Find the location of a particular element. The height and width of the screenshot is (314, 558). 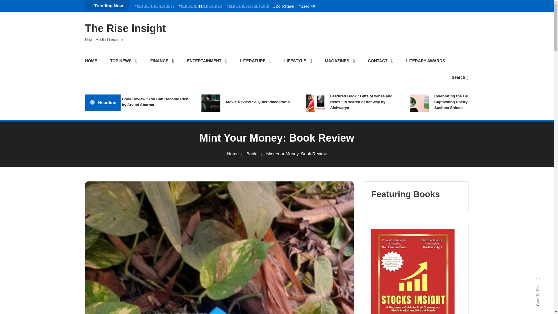

ENTERTAINMENT is located at coordinates (207, 60).